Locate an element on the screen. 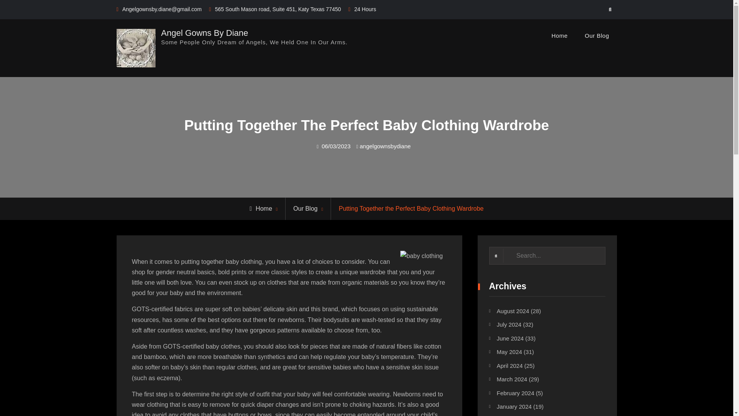 The image size is (739, 416). Our Blog is located at coordinates (306, 208).